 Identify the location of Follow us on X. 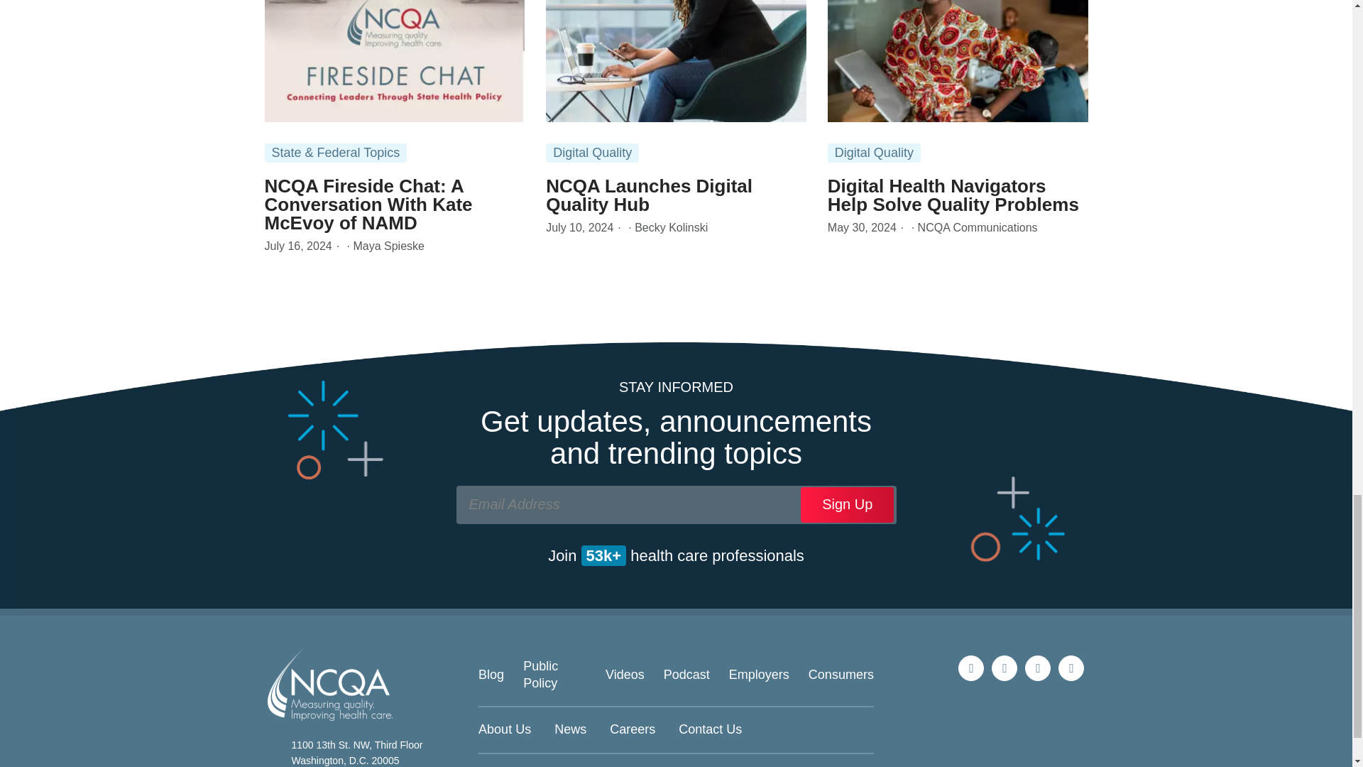
(971, 668).